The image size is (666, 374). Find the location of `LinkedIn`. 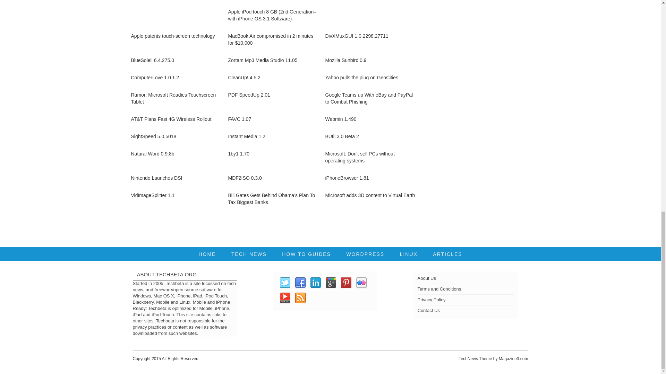

LinkedIn is located at coordinates (315, 283).